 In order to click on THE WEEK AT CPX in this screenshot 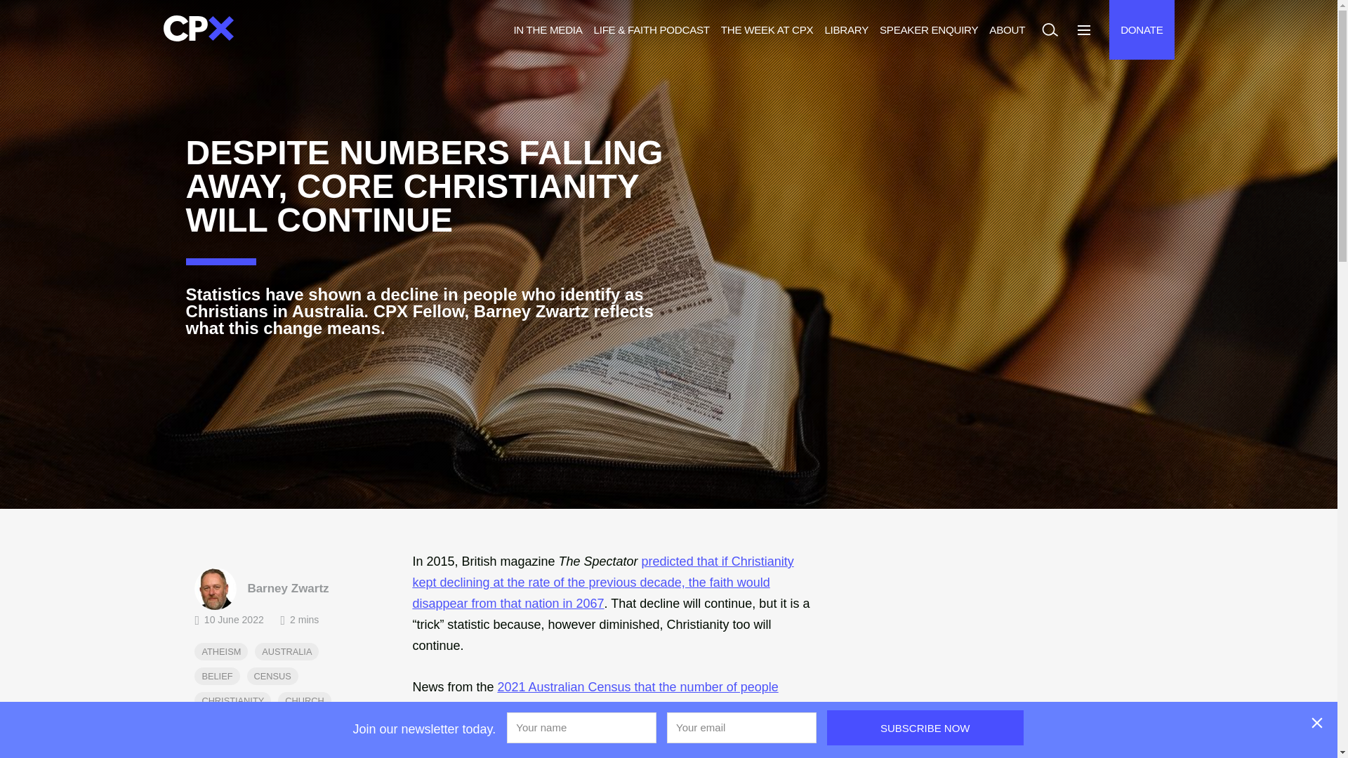, I will do `click(767, 29)`.